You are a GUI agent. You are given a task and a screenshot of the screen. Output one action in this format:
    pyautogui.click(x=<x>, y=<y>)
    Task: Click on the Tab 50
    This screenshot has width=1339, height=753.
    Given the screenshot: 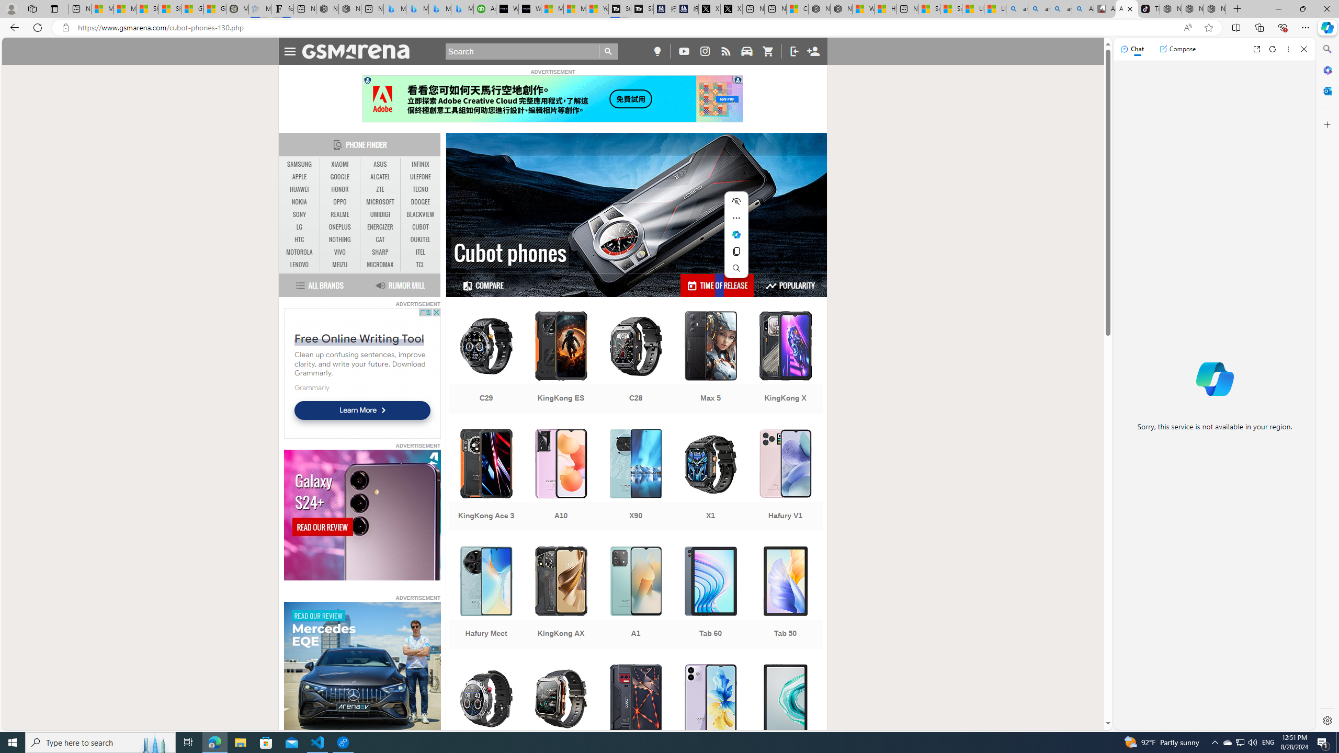 What is the action you would take?
    pyautogui.click(x=785, y=599)
    